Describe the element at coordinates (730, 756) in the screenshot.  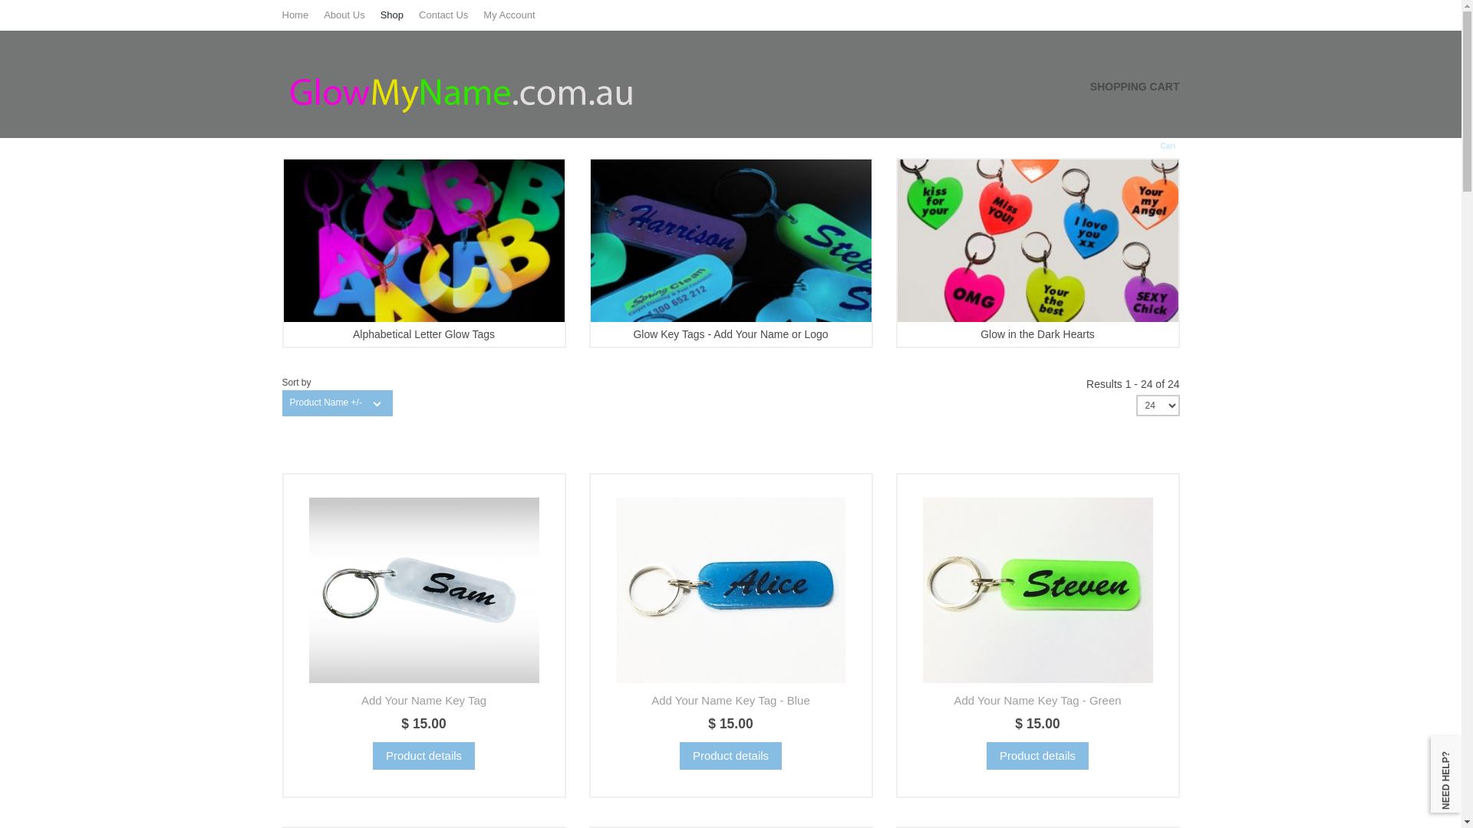
I see `Product details` at that location.